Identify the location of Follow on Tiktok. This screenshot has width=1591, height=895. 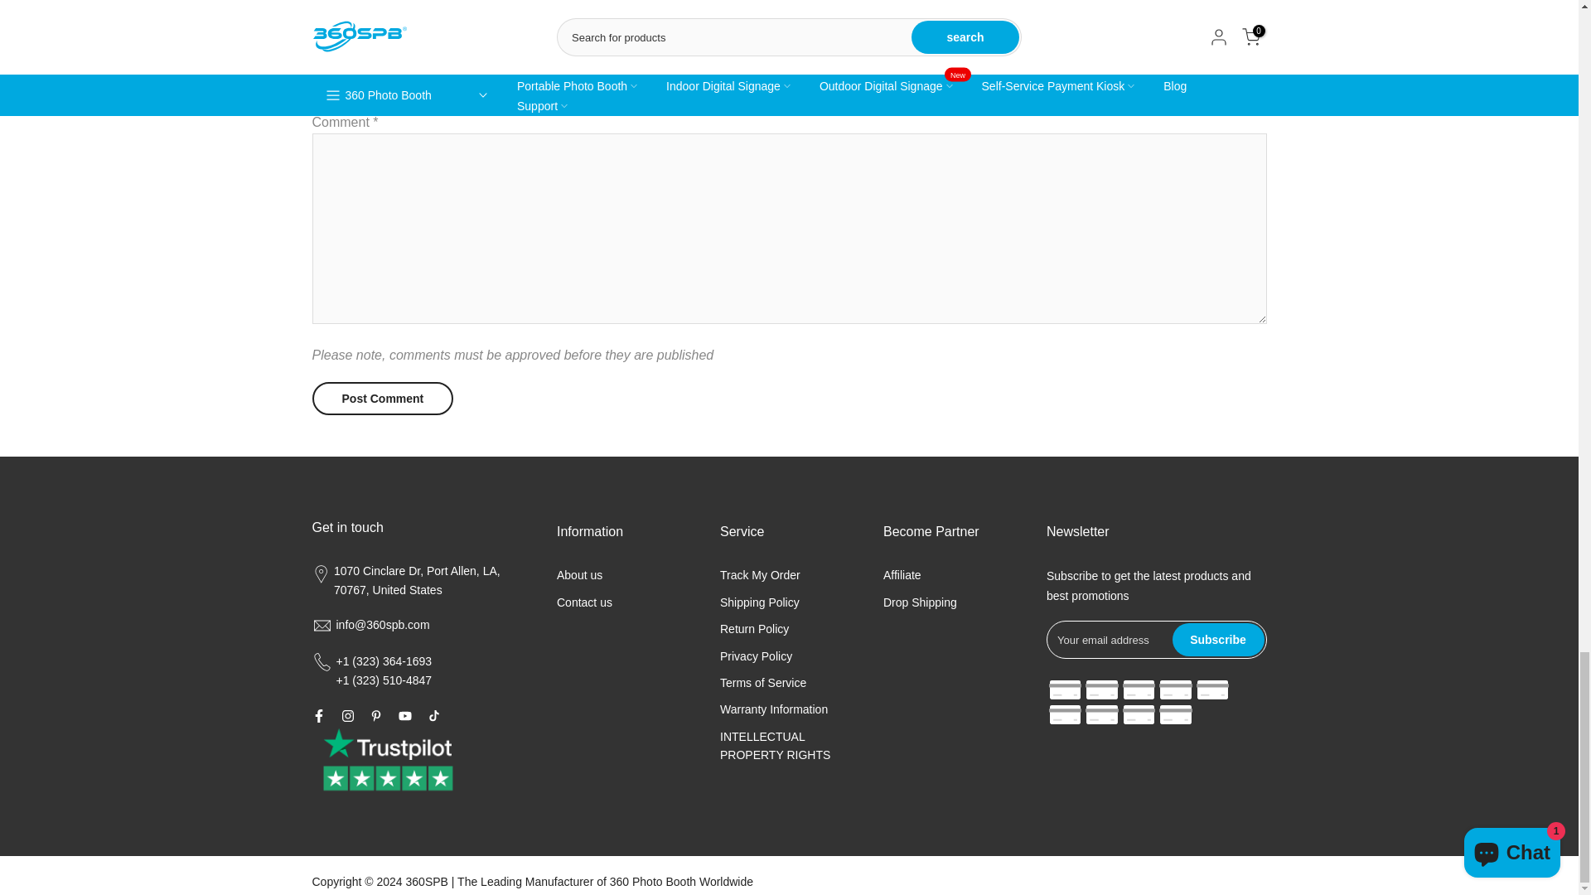
(433, 716).